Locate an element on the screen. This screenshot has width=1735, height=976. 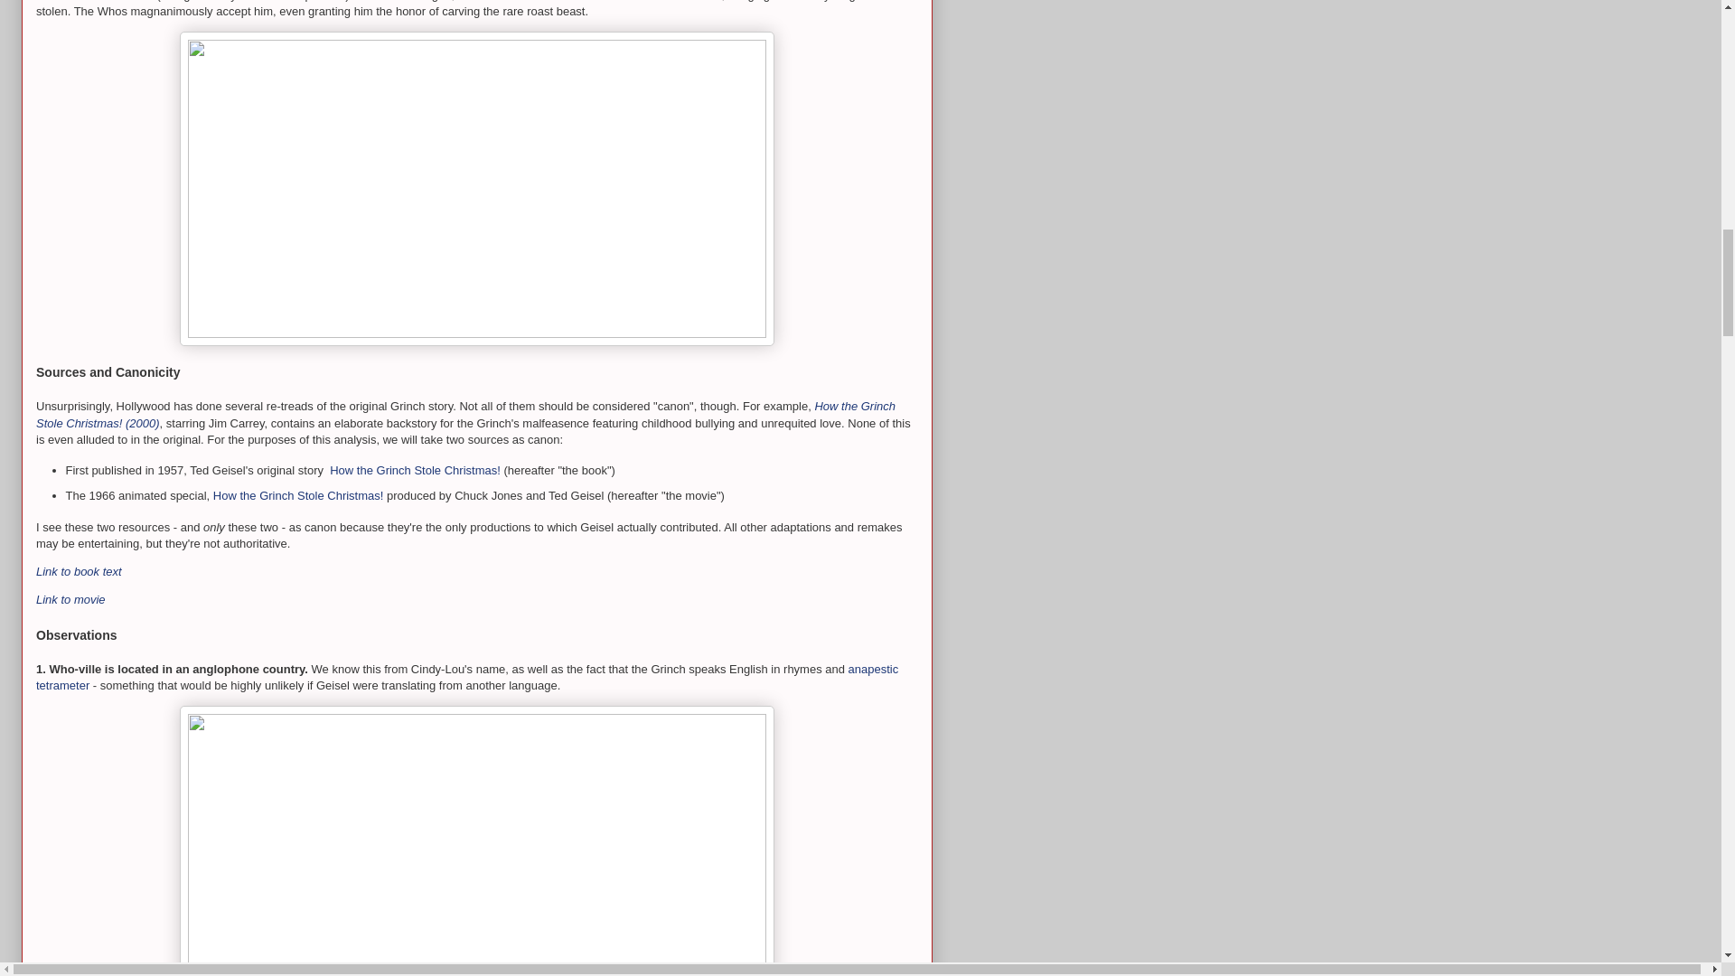
Link to movie  is located at coordinates (72, 598).